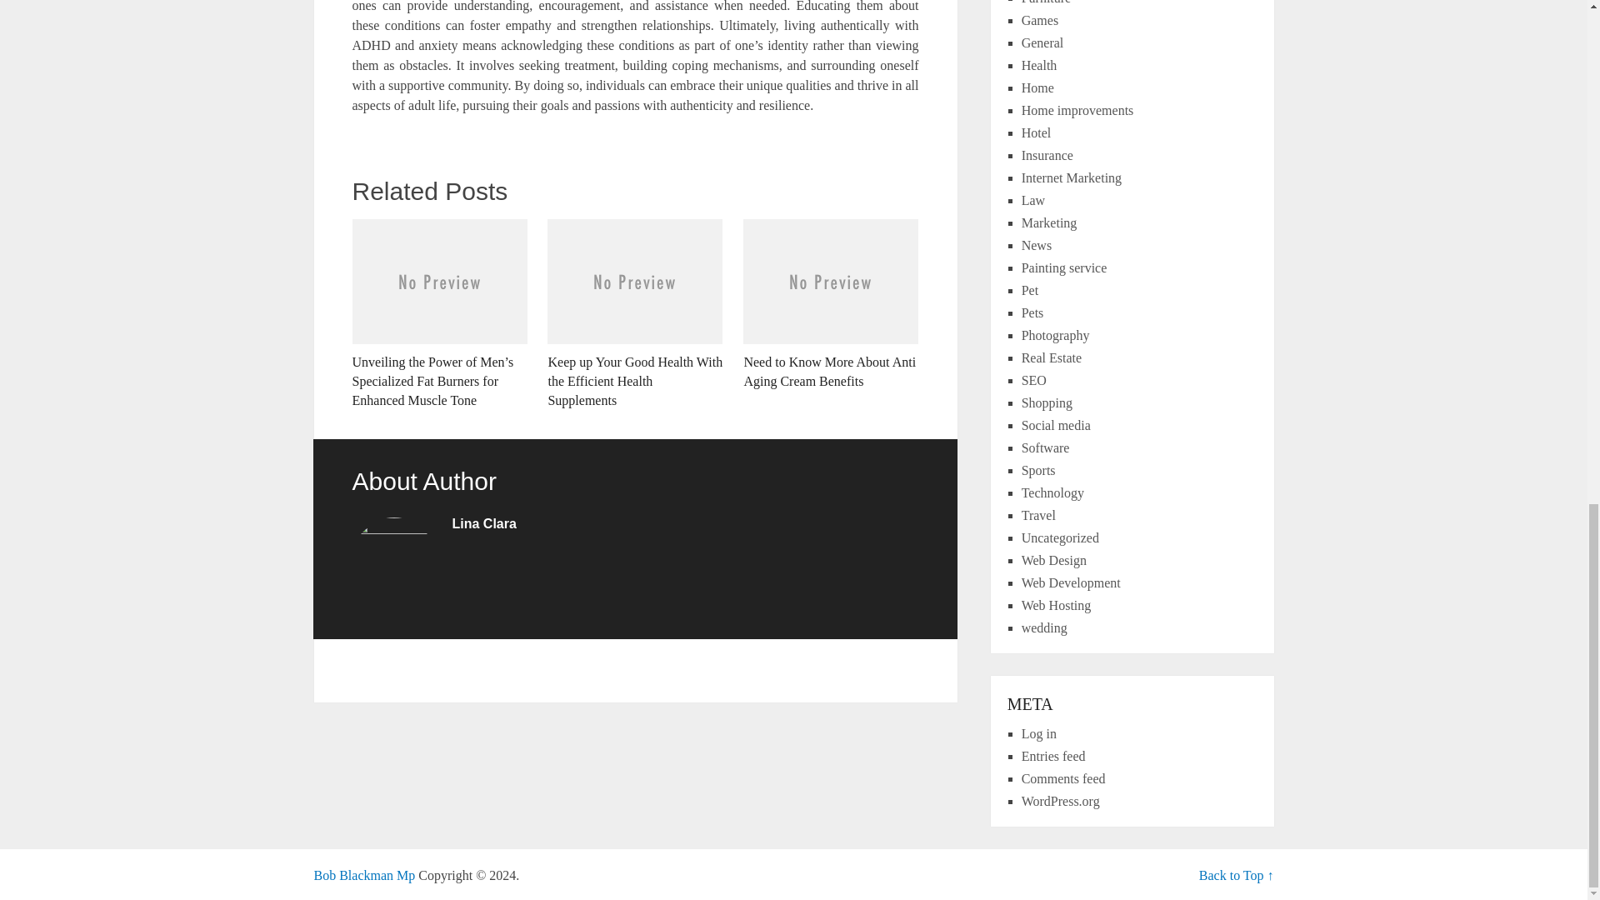 This screenshot has width=1600, height=900. I want to click on Furniture, so click(1047, 2).